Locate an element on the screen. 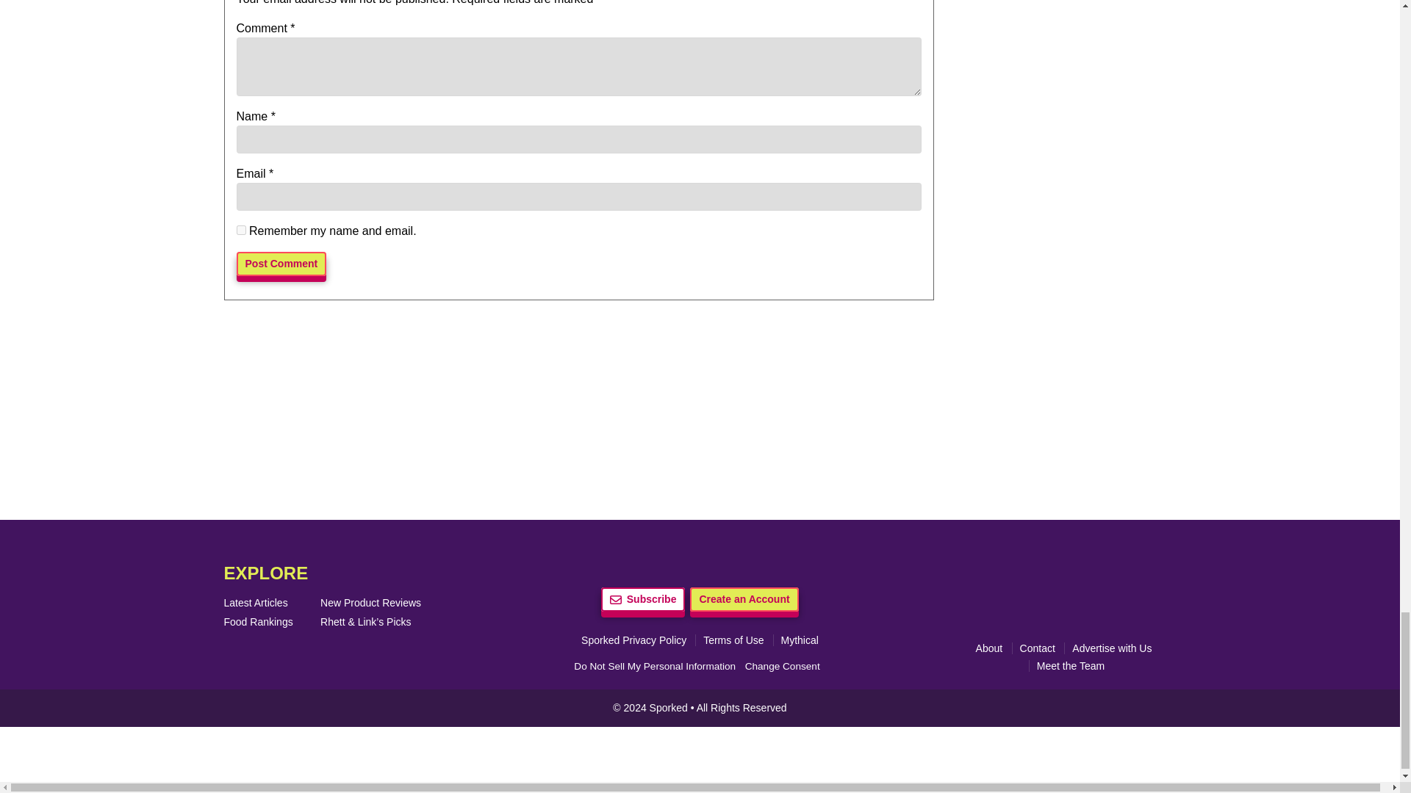 The height and width of the screenshot is (793, 1411). Sporked is located at coordinates (670, 708).